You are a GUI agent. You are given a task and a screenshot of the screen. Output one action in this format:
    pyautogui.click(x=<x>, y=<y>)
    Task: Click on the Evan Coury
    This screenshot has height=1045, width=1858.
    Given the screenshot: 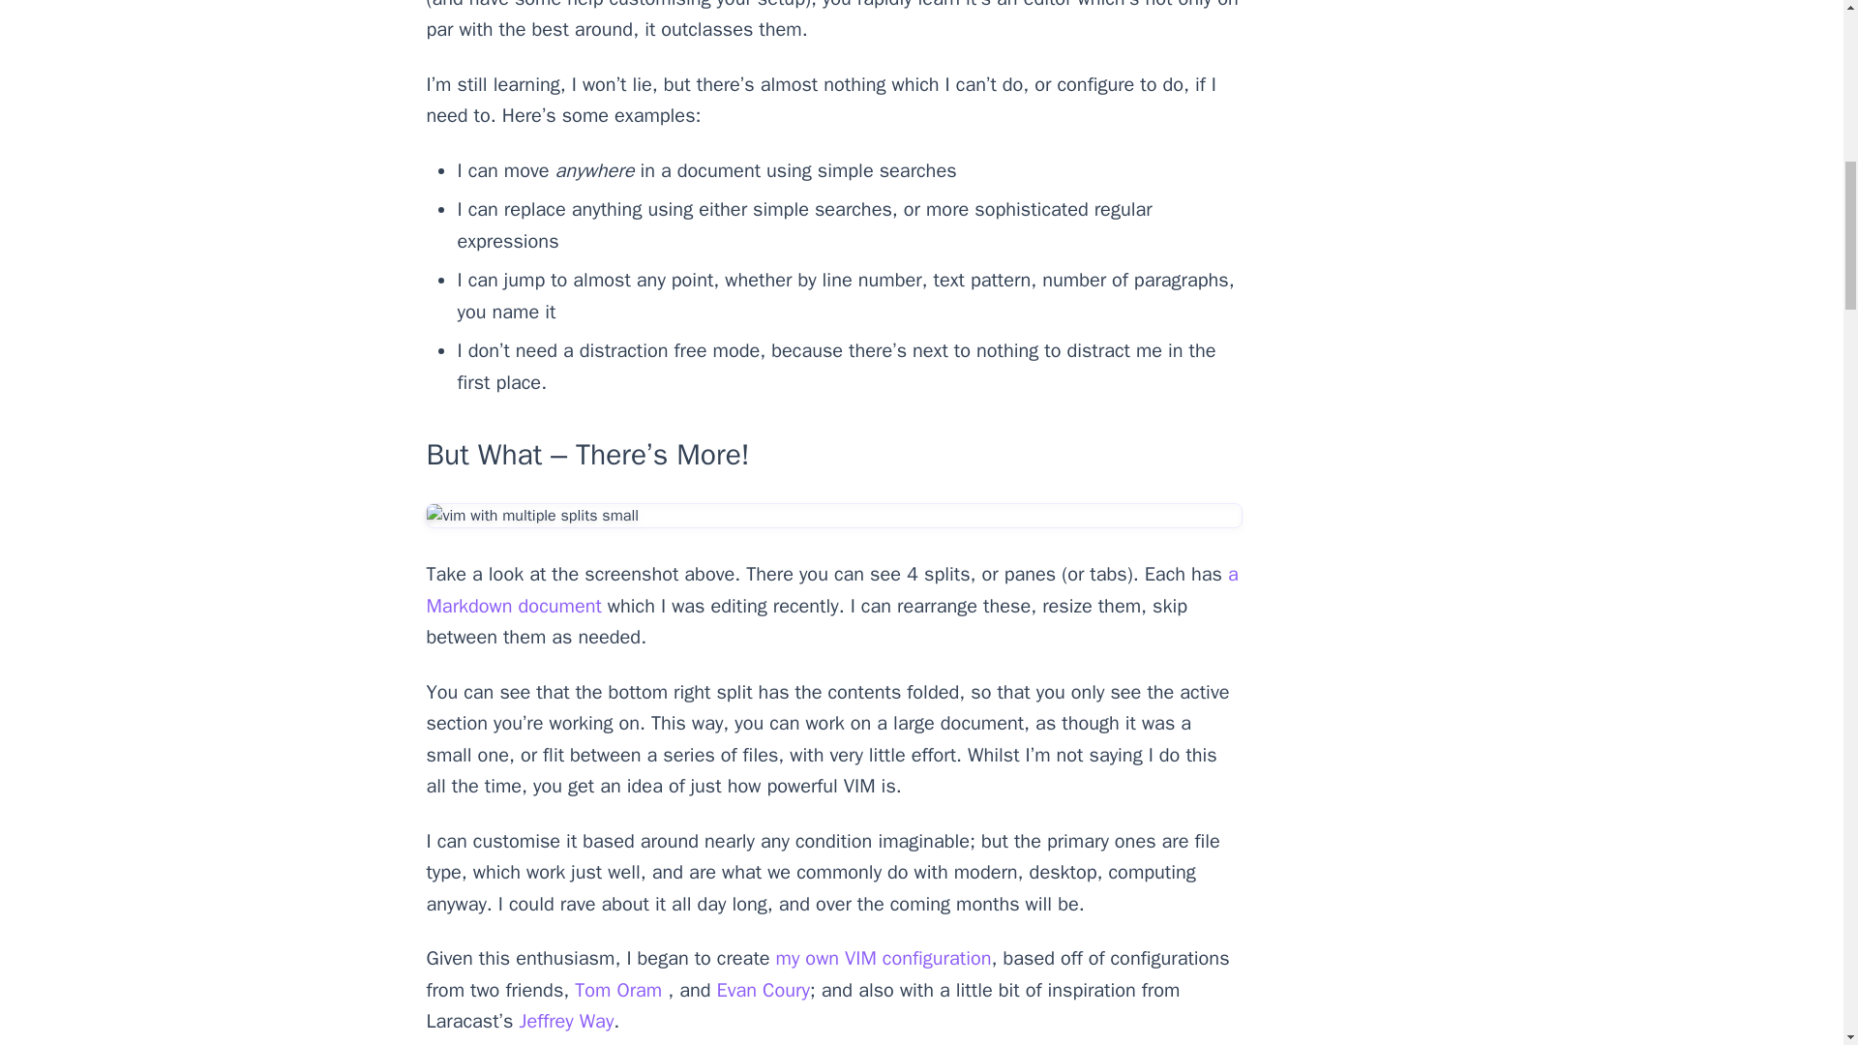 What is the action you would take?
    pyautogui.click(x=764, y=989)
    